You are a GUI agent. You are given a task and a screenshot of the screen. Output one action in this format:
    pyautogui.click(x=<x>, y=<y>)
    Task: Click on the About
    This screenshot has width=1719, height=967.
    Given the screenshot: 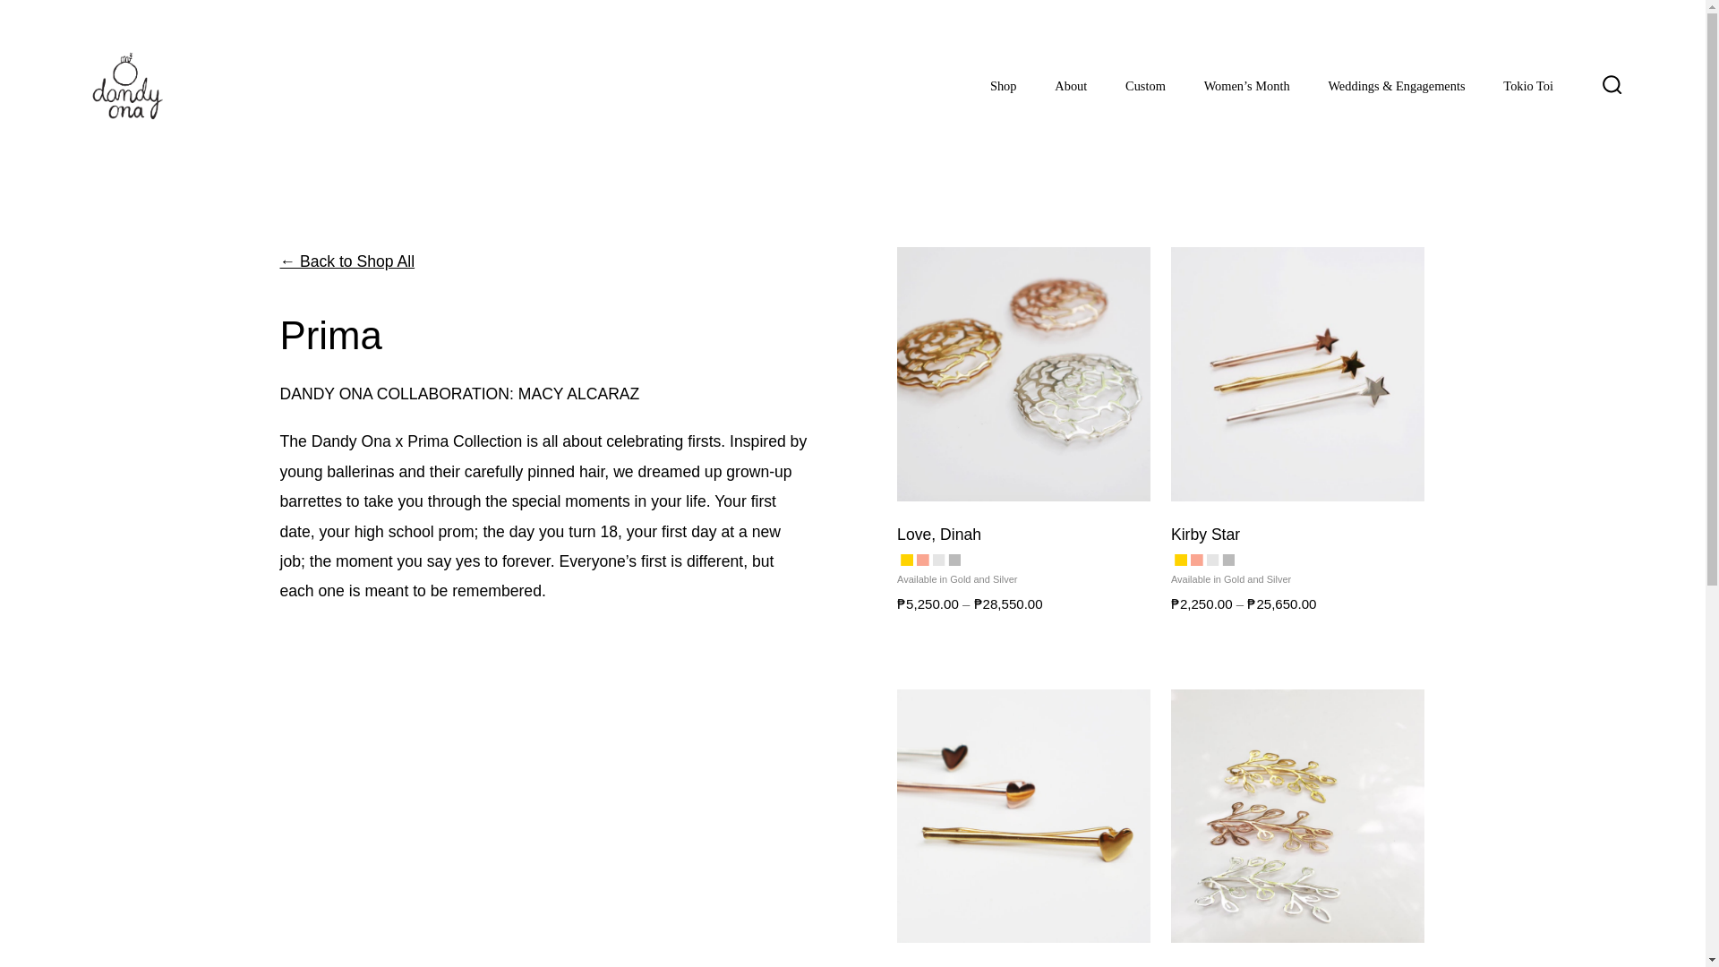 What is the action you would take?
    pyautogui.click(x=1071, y=86)
    